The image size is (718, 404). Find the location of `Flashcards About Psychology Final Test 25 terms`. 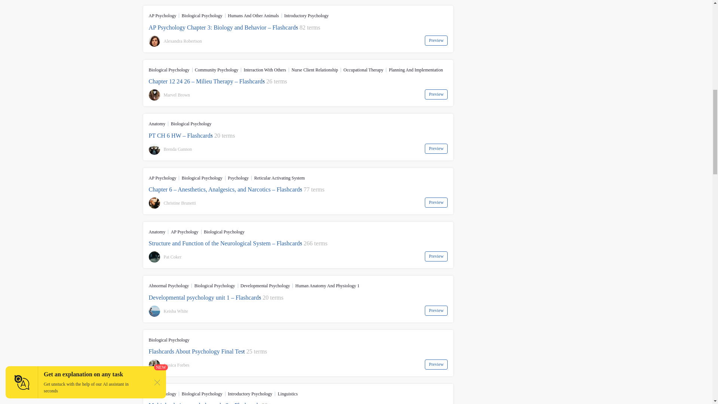

Flashcards About Psychology Final Test 25 terms is located at coordinates (298, 352).